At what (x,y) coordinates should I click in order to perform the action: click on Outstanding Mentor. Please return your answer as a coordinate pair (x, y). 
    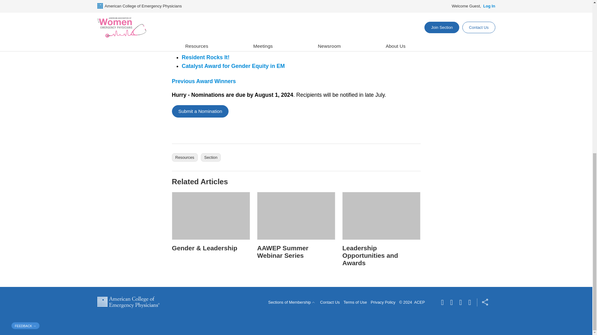
    Looking at the image, I should click on (207, 39).